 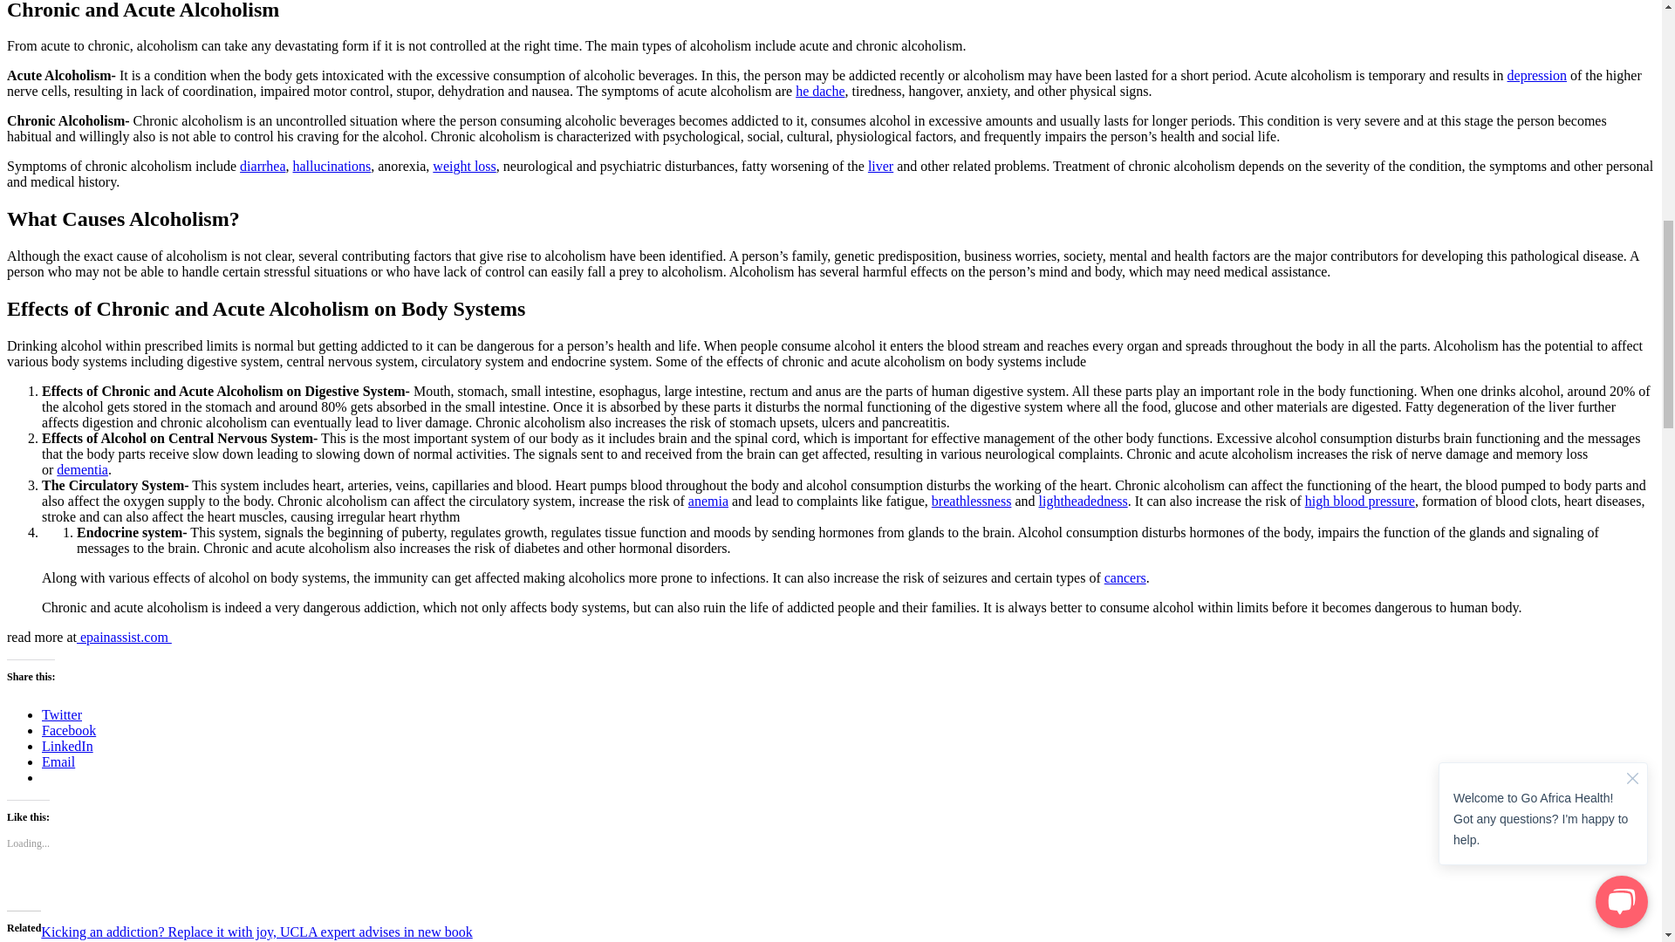 I want to click on Click to email a link to a friend, so click(x=58, y=762).